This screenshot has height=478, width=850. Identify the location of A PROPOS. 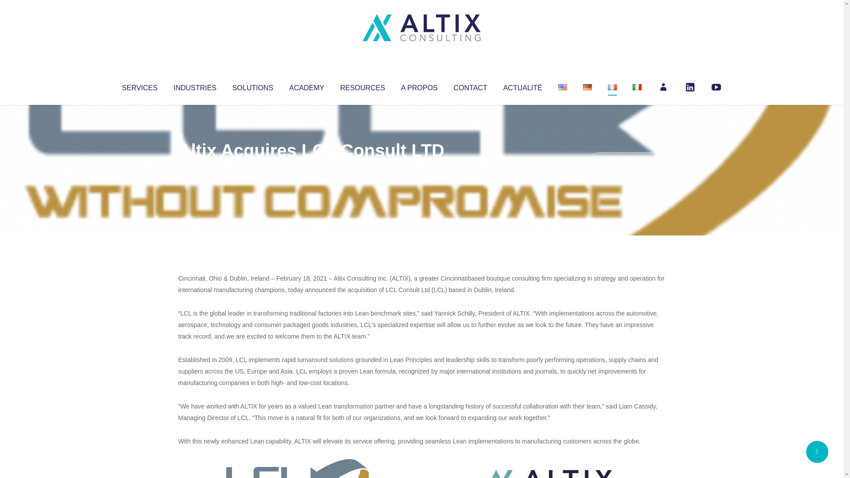
(419, 86).